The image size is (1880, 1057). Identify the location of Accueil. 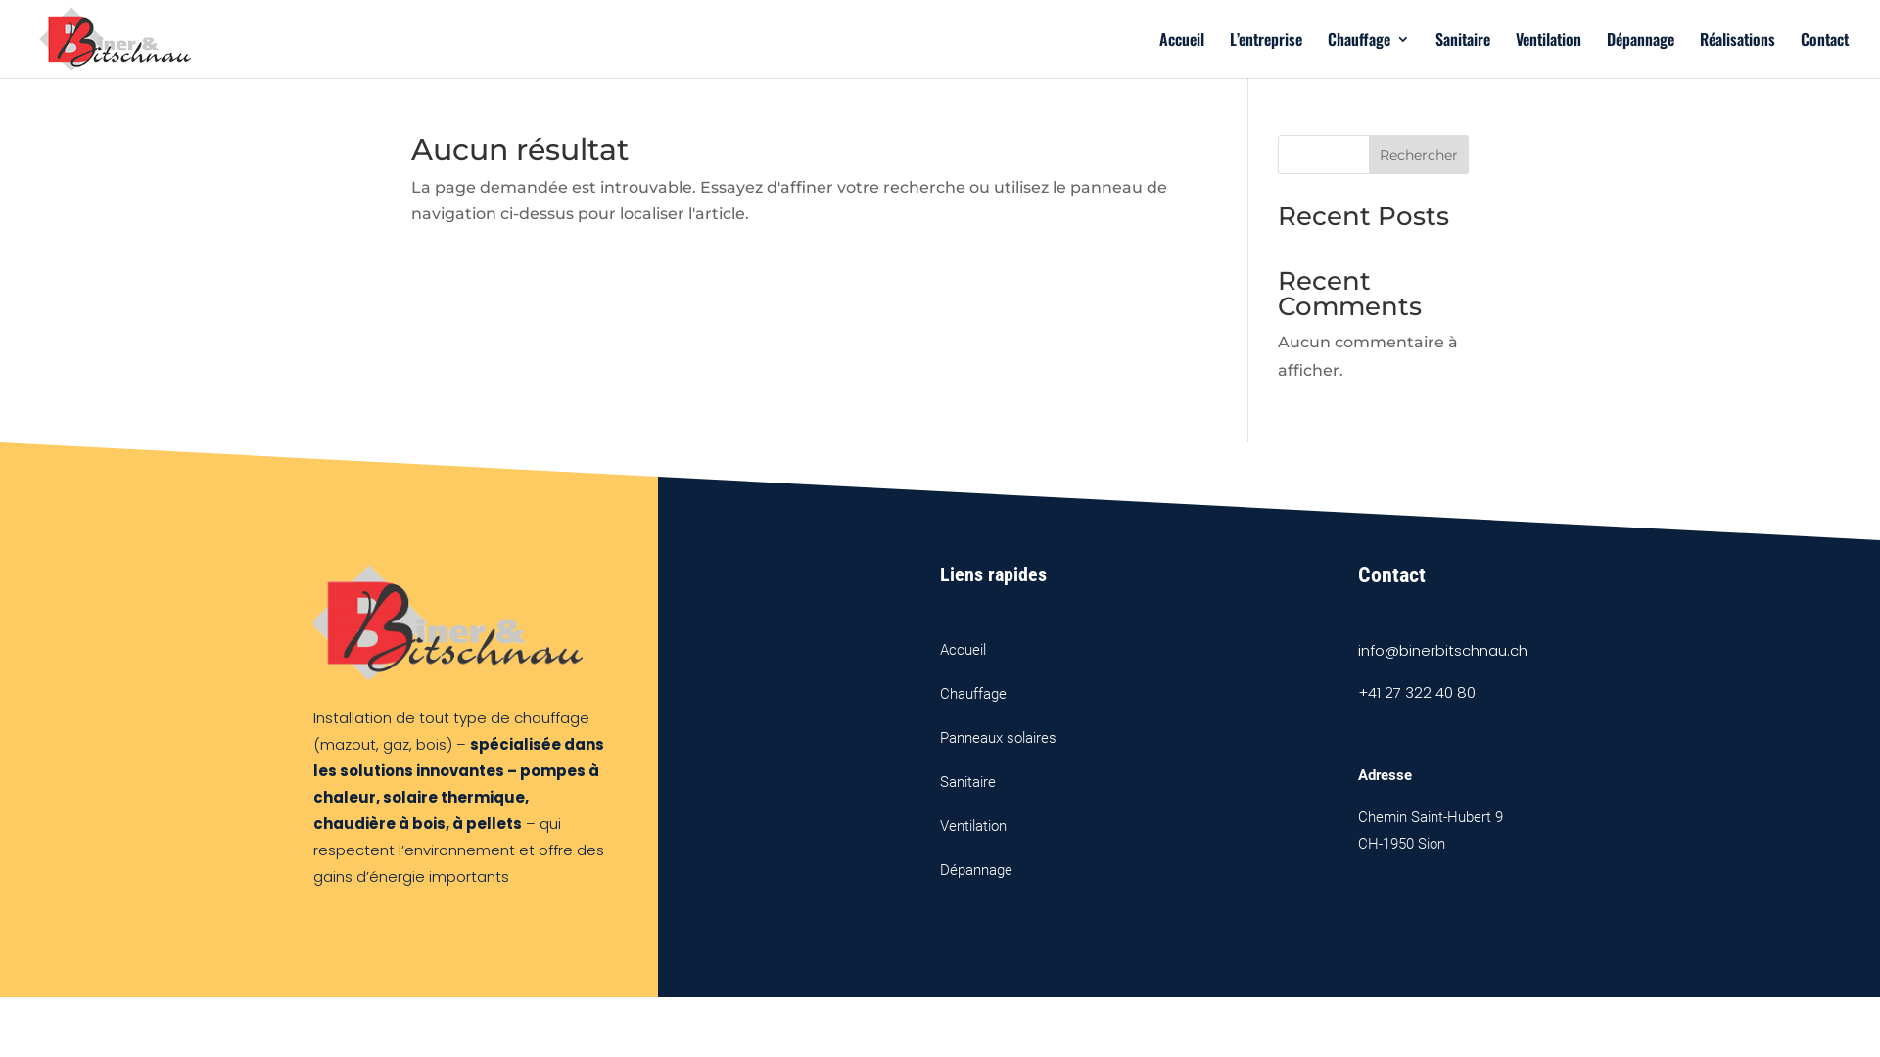
(1182, 55).